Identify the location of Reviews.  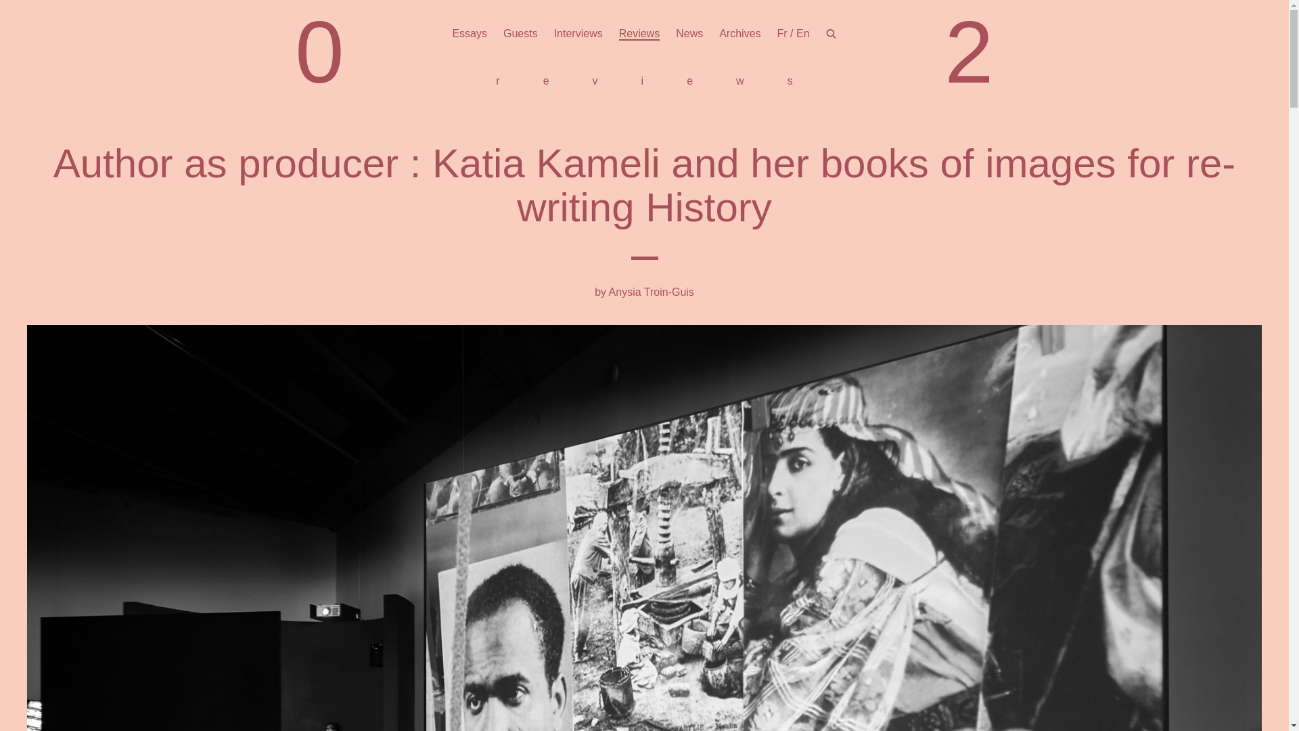
(639, 34).